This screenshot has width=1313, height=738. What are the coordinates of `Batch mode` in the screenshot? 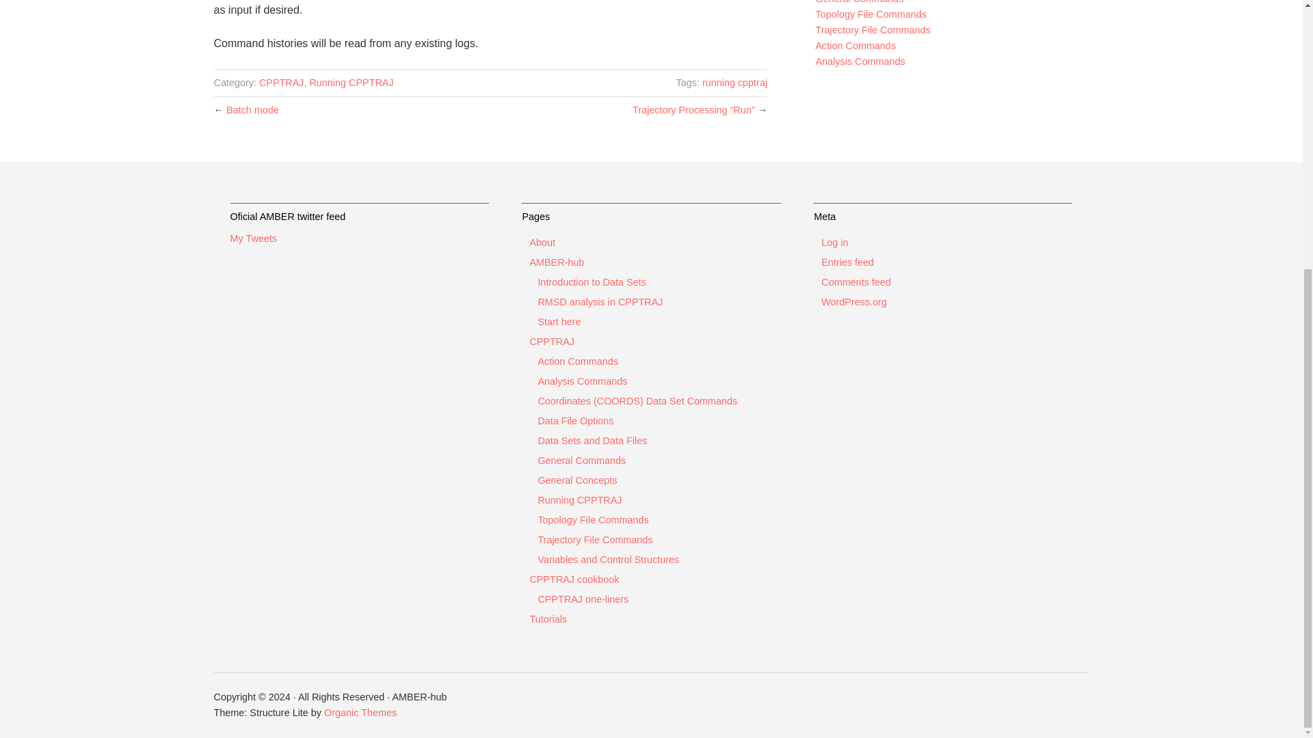 It's located at (252, 109).